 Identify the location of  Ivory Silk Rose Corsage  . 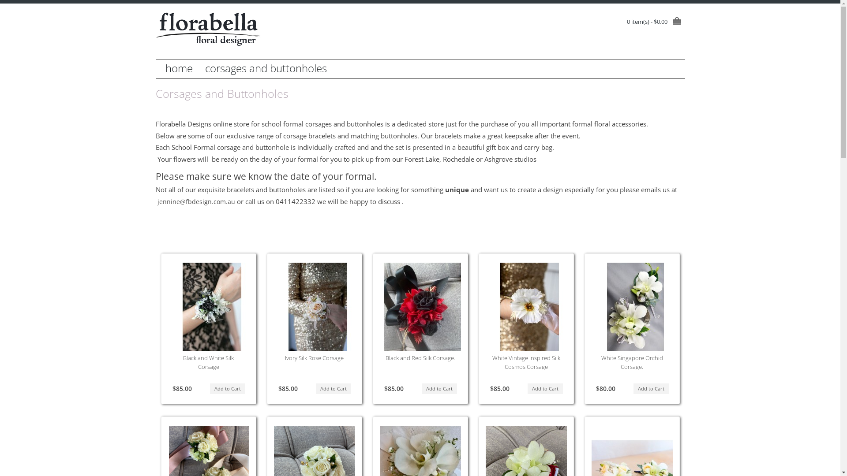
(318, 307).